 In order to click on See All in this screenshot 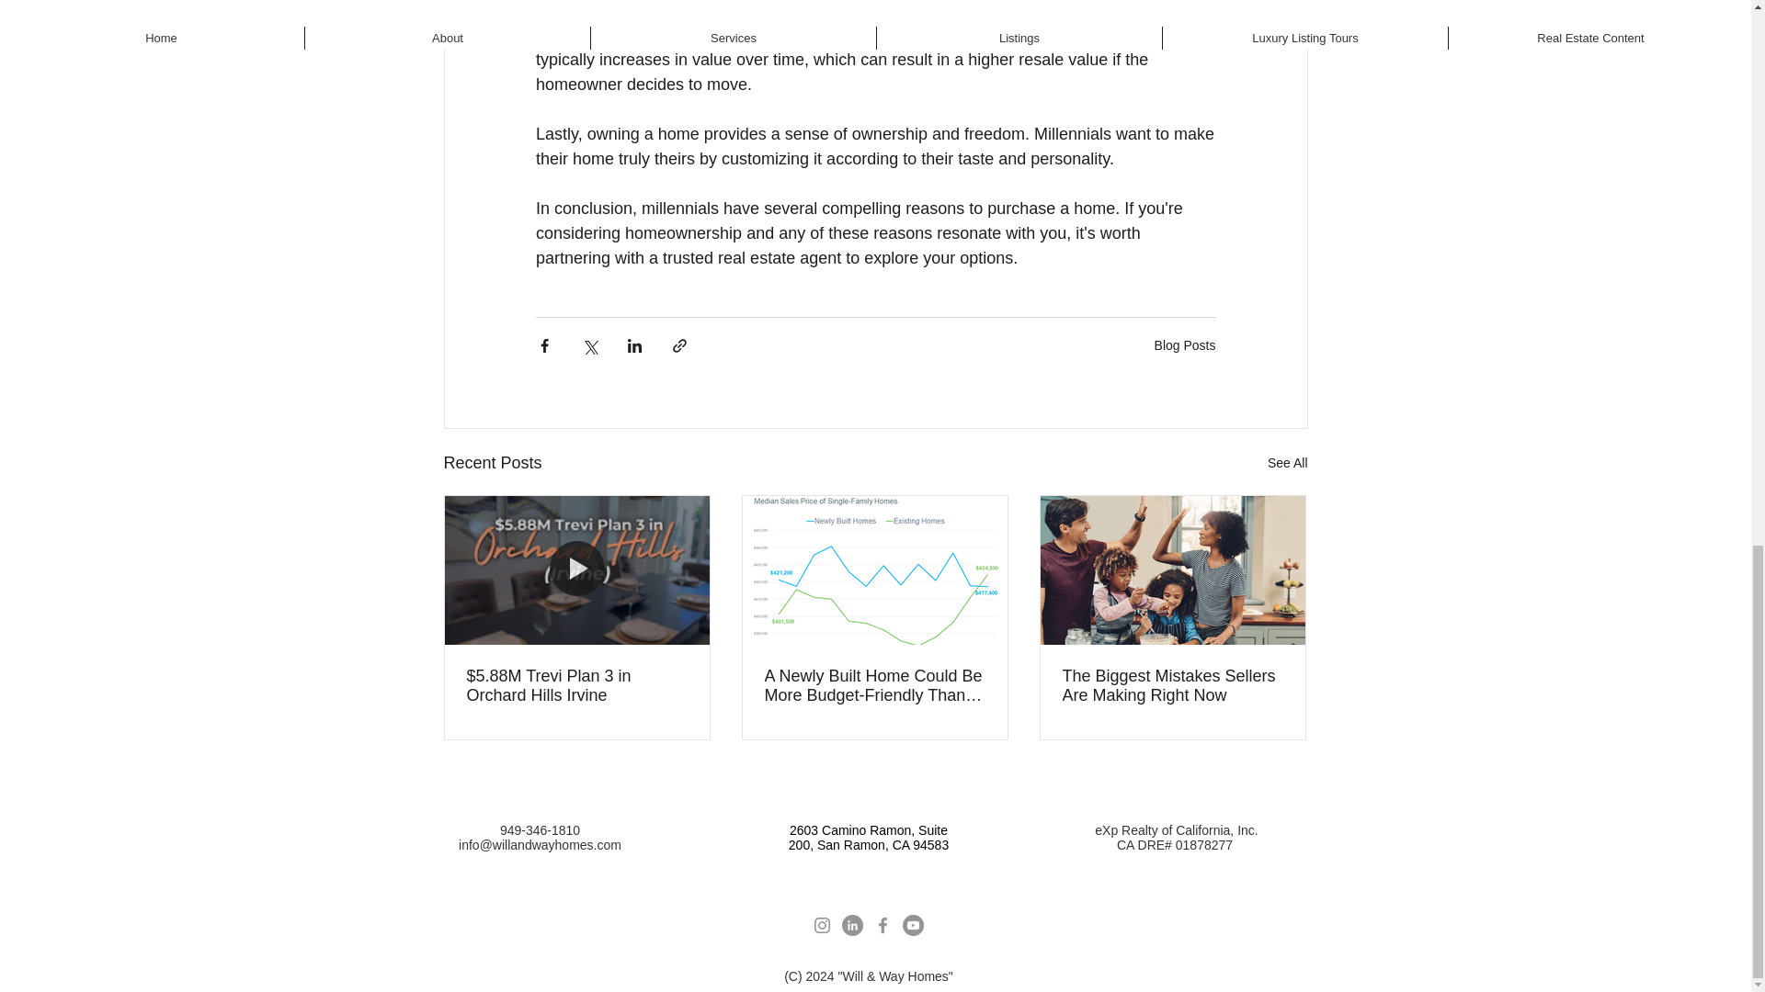, I will do `click(1287, 463)`.